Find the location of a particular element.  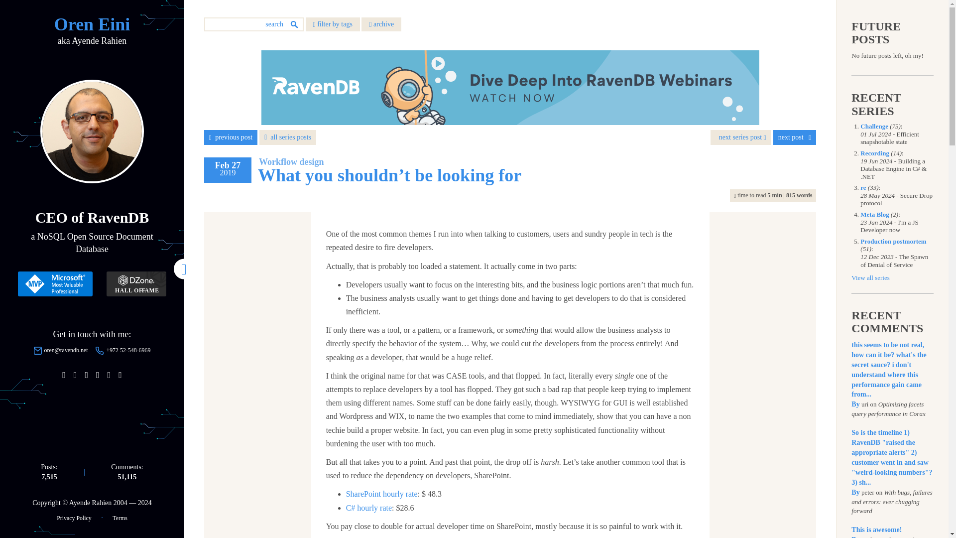

DZone 2020 Hall of Fame Award Winner is located at coordinates (136, 284).